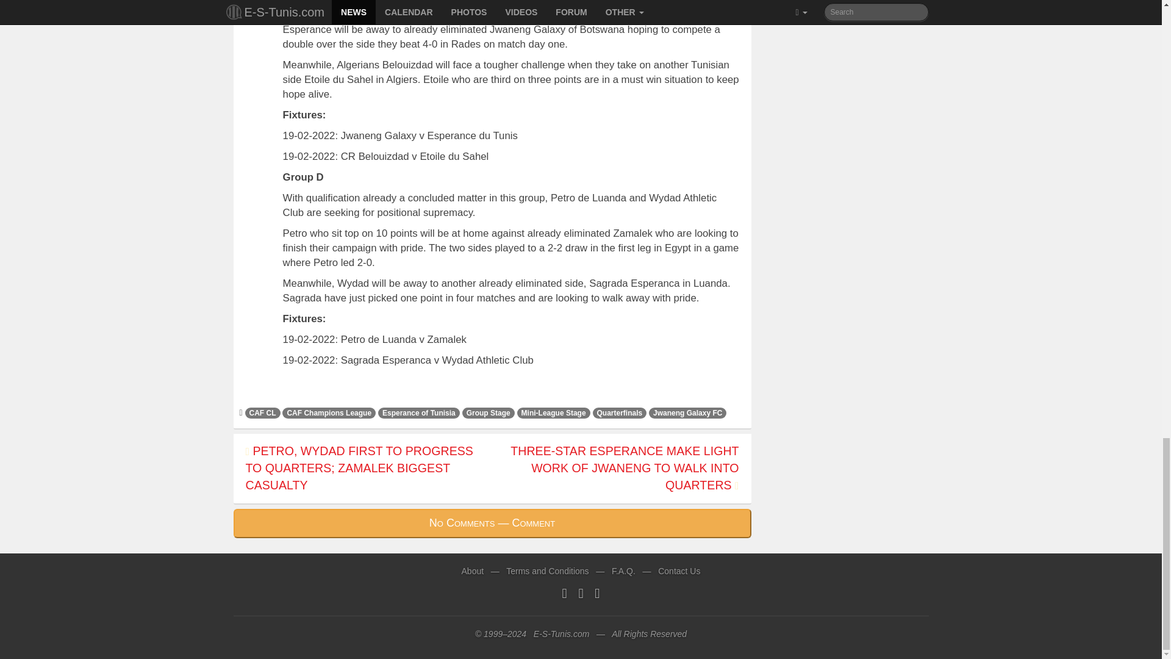 Image resolution: width=1171 pixels, height=659 pixels. What do you see at coordinates (554, 412) in the screenshot?
I see `Mini-League Stage` at bounding box center [554, 412].